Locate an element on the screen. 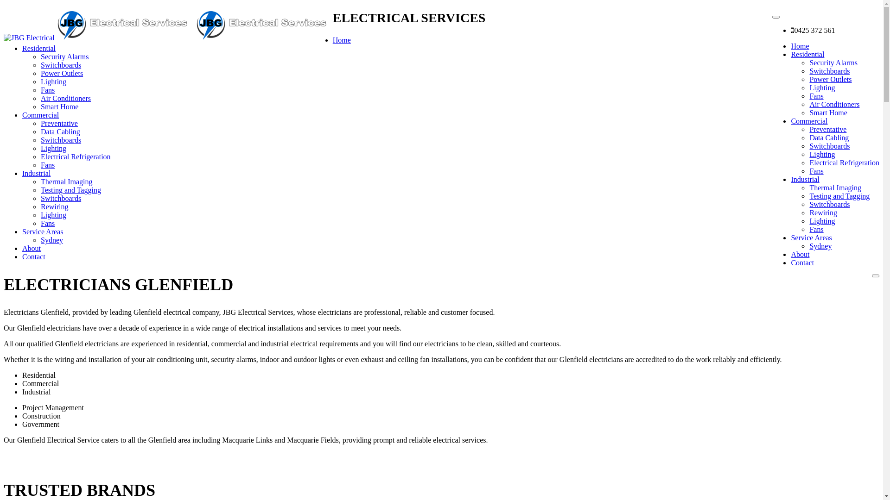 This screenshot has height=500, width=890. Residential is located at coordinates (39, 48).